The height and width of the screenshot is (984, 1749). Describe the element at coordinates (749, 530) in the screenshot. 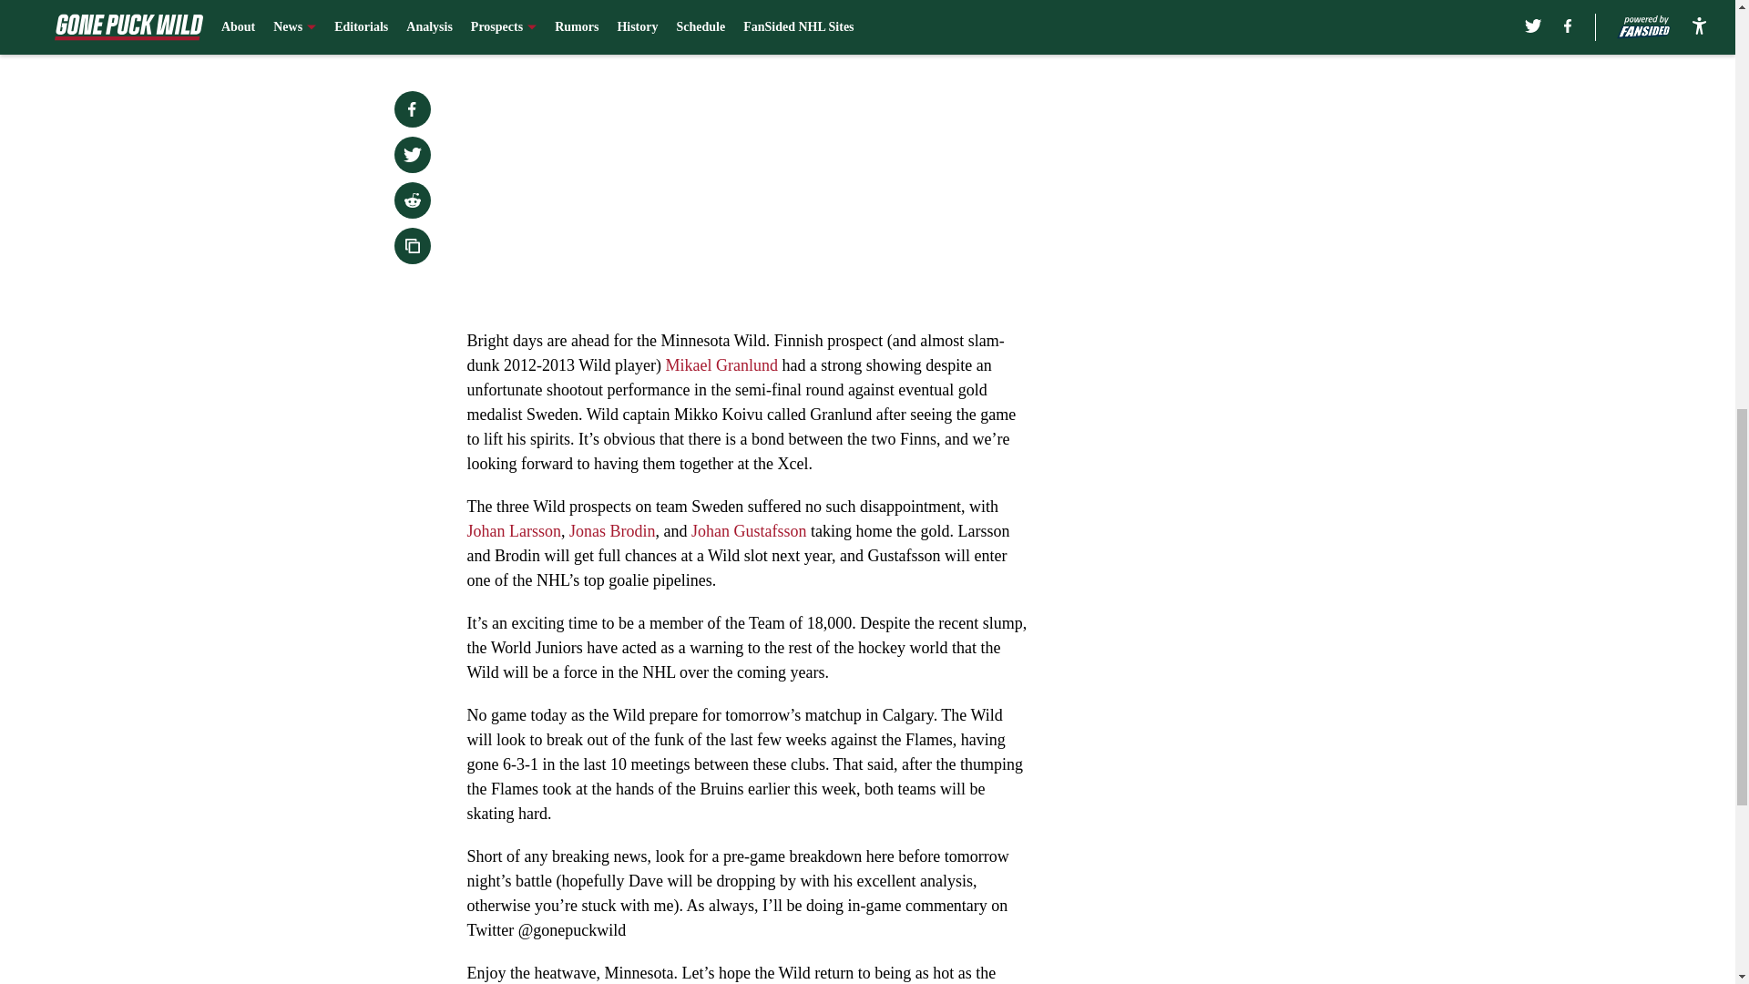

I see `Johan Gustafsson` at that location.